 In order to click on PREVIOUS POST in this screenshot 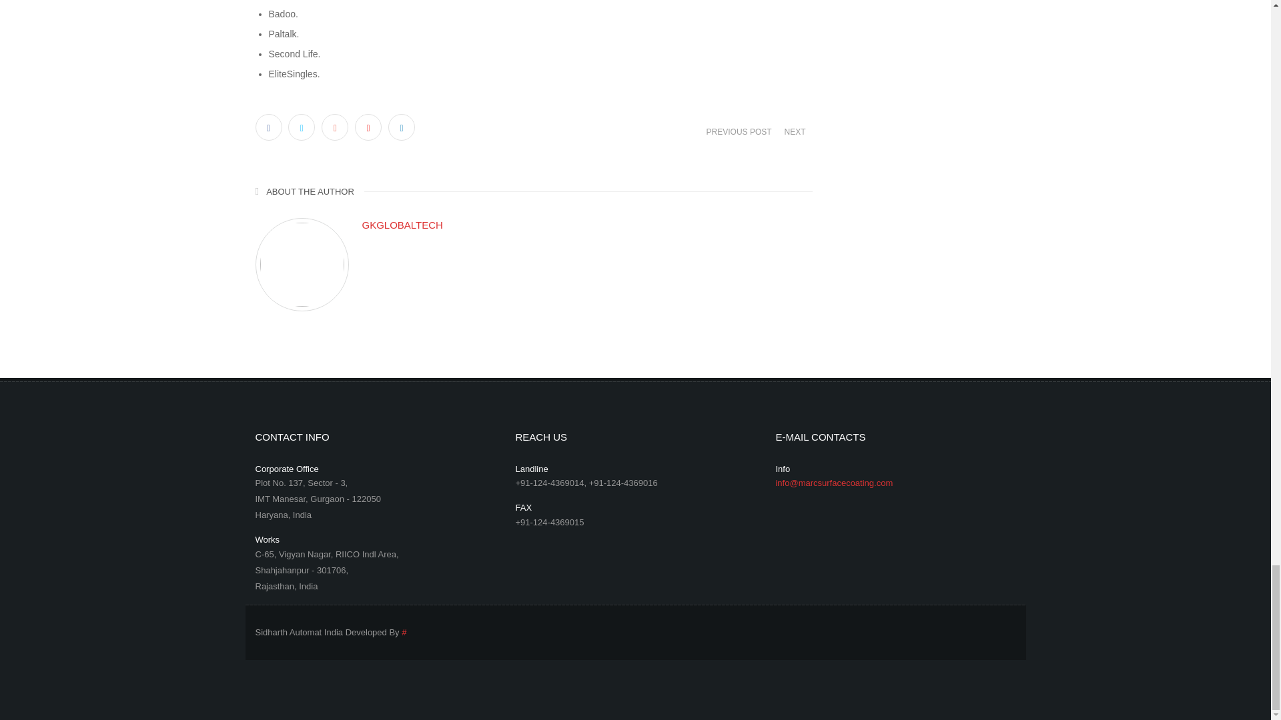, I will do `click(739, 131)`.